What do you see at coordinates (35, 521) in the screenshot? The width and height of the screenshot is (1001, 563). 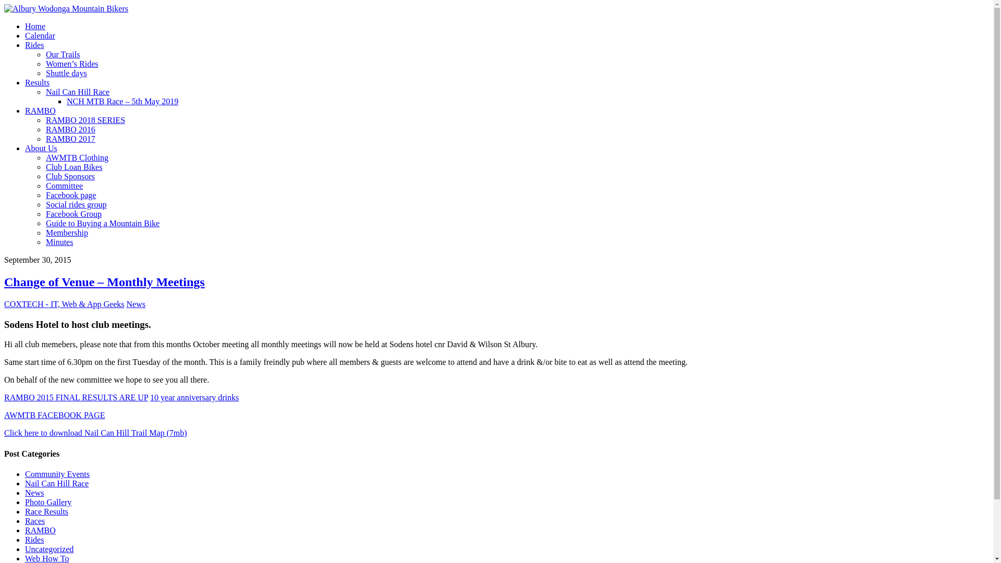 I see `Races` at bounding box center [35, 521].